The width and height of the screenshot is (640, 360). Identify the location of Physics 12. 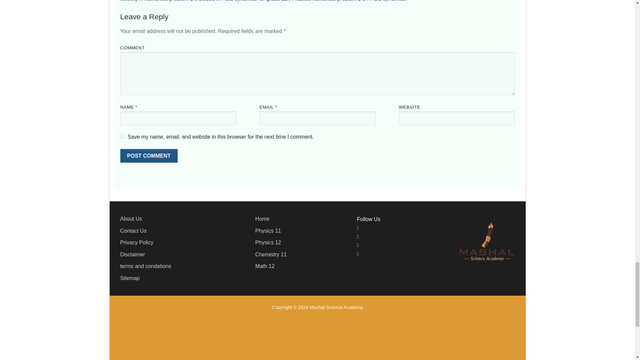
(268, 242).